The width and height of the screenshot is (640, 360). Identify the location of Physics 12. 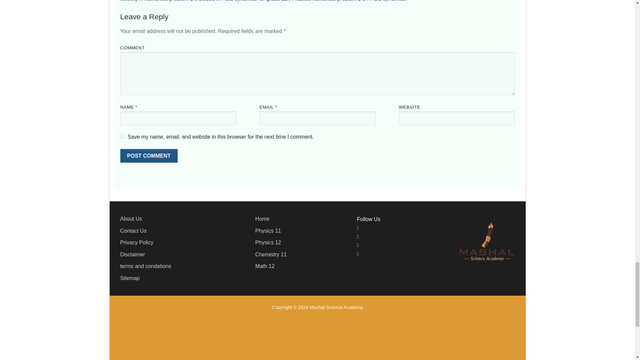
(268, 242).